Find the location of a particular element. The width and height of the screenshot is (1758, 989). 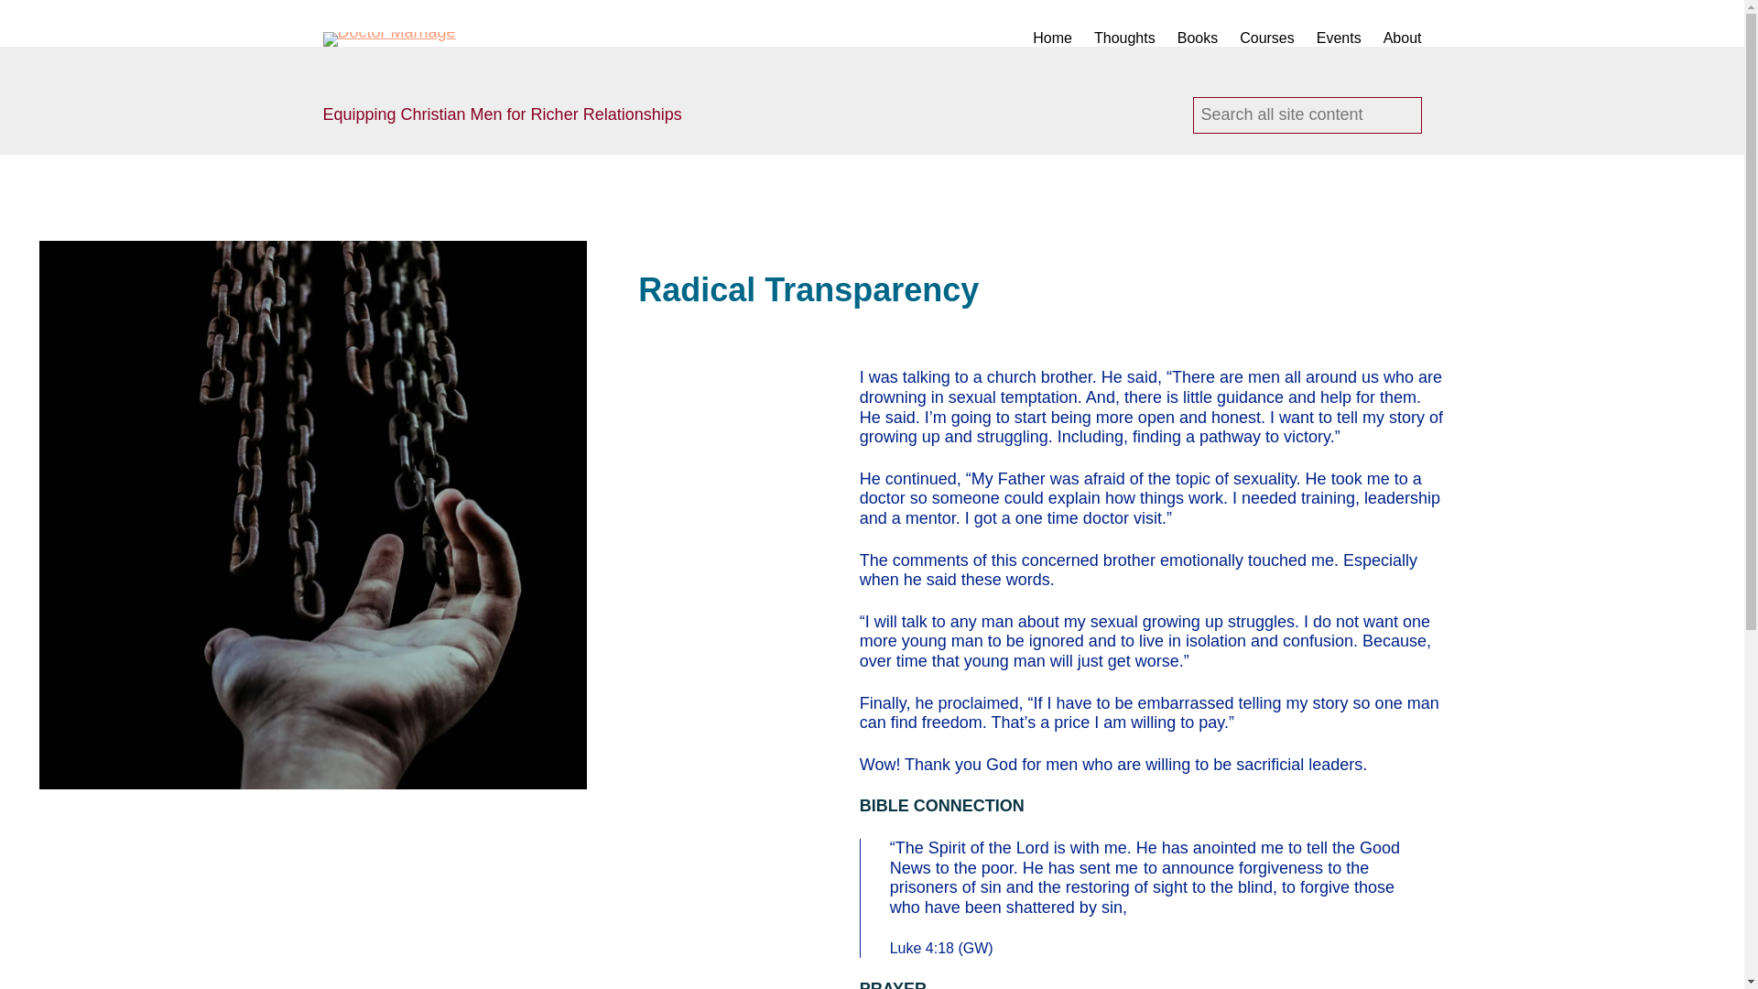

Events is located at coordinates (1339, 38).